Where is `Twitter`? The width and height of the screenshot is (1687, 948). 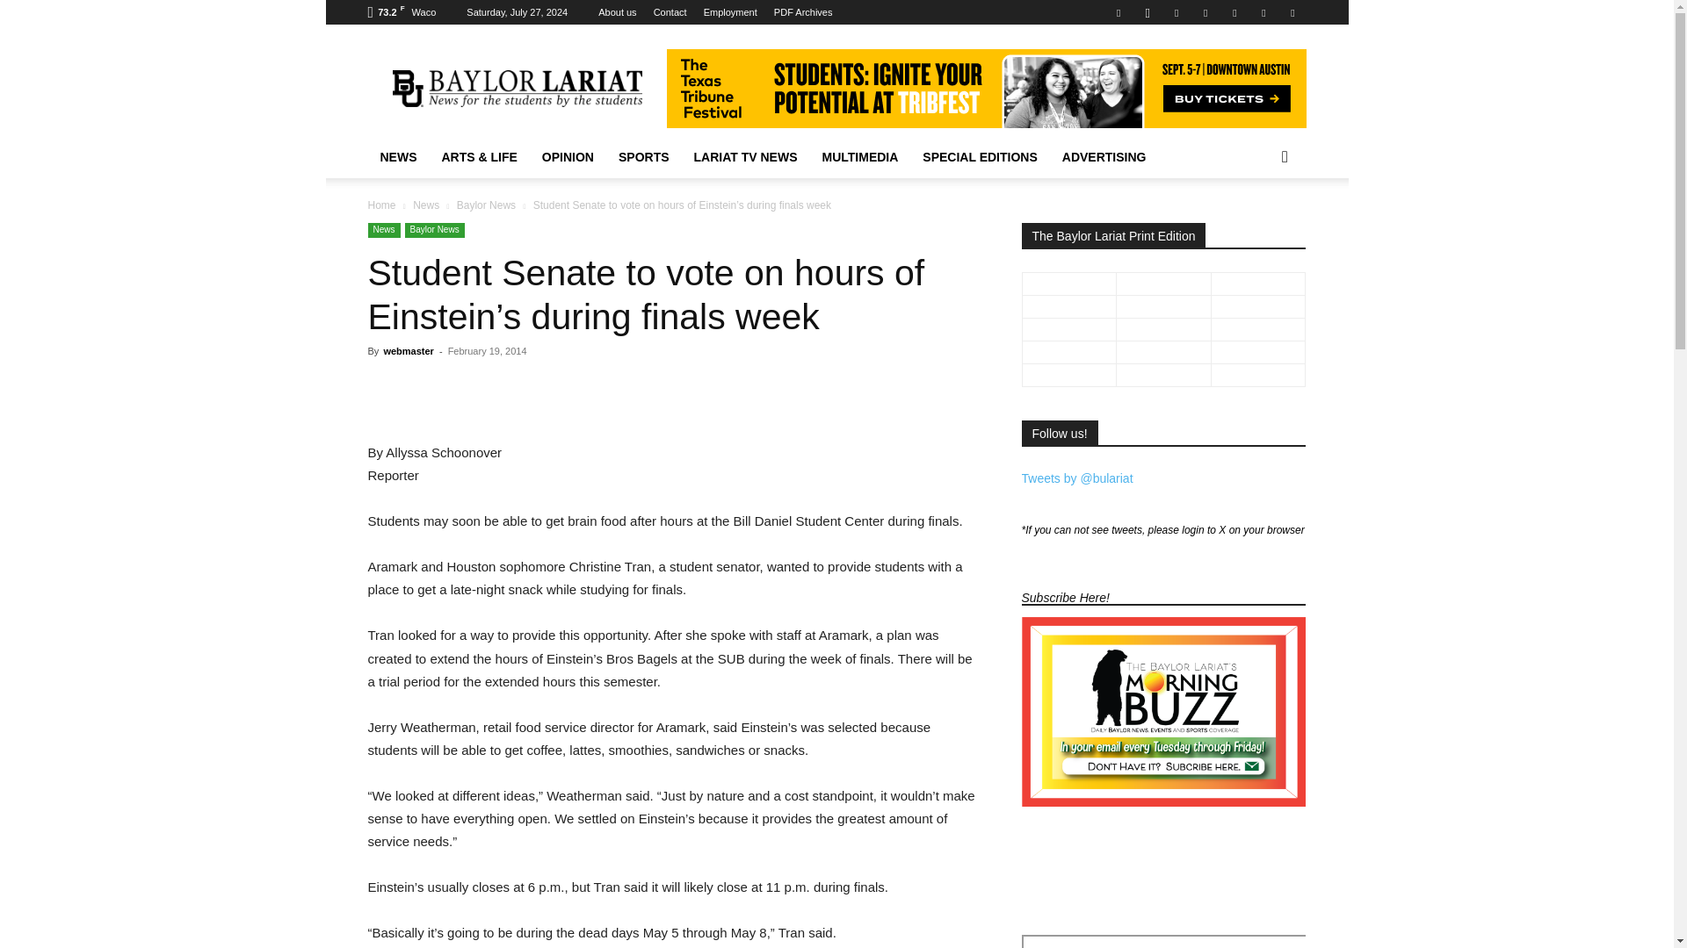
Twitter is located at coordinates (1234, 12).